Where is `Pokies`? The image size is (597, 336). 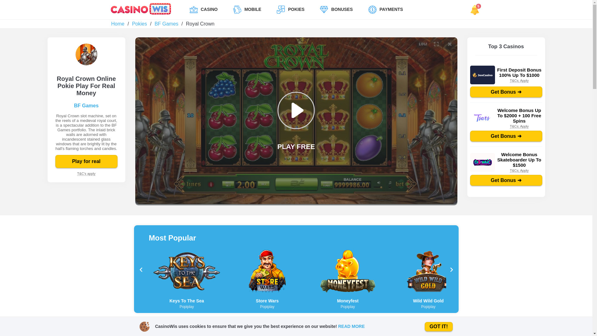 Pokies is located at coordinates (139, 24).